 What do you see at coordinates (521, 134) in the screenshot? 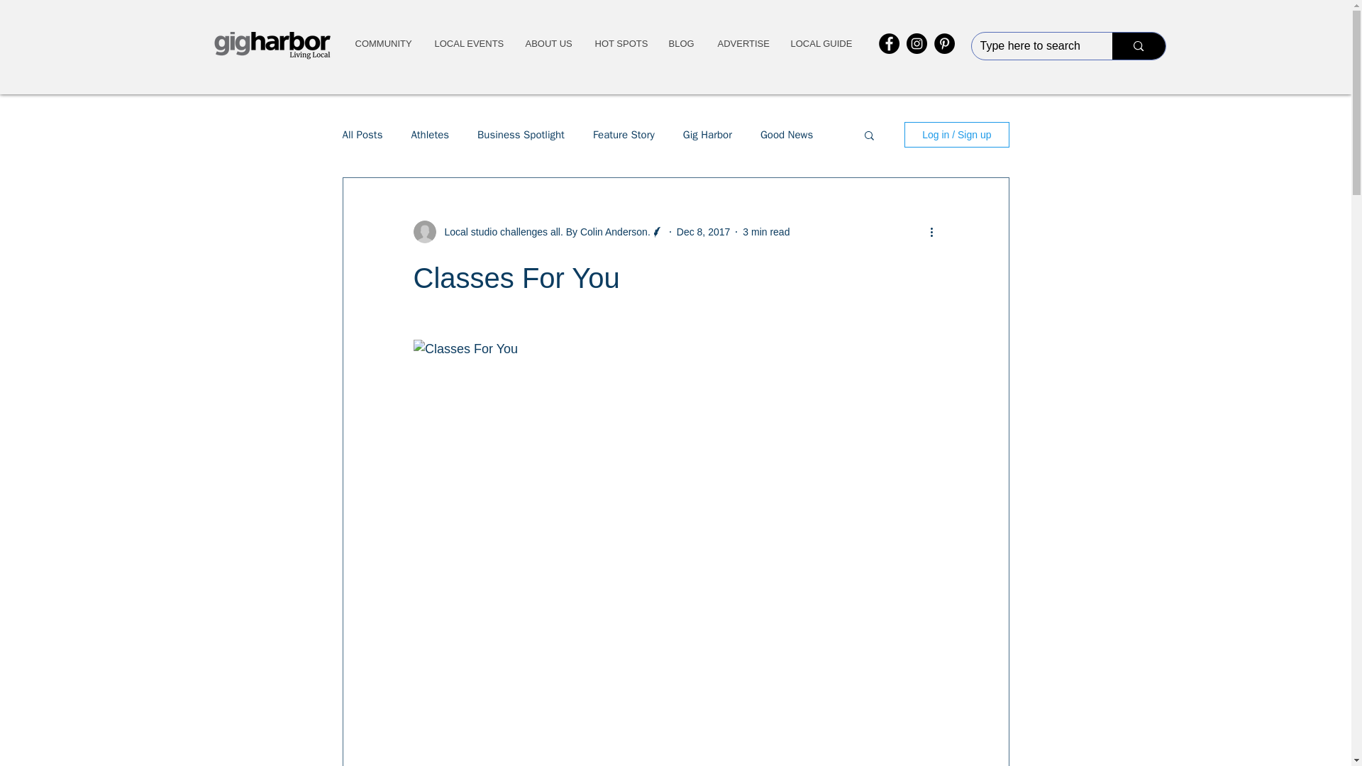
I see `Business Spotlight` at bounding box center [521, 134].